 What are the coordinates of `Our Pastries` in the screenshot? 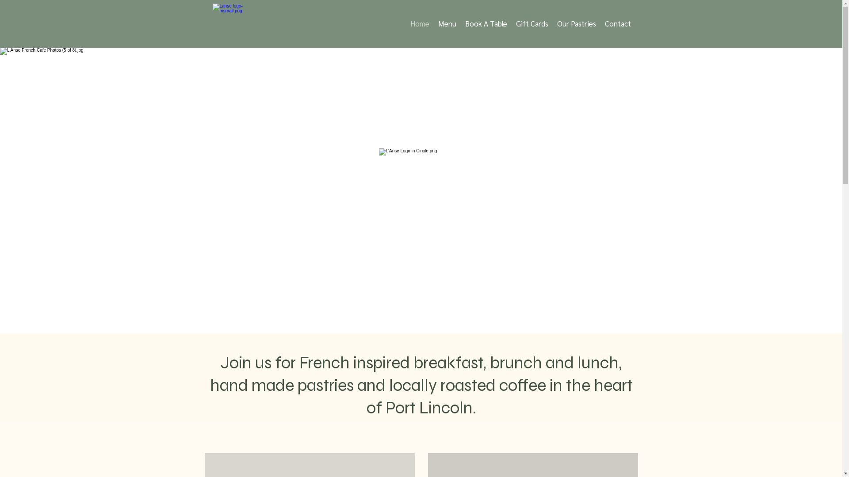 It's located at (577, 23).